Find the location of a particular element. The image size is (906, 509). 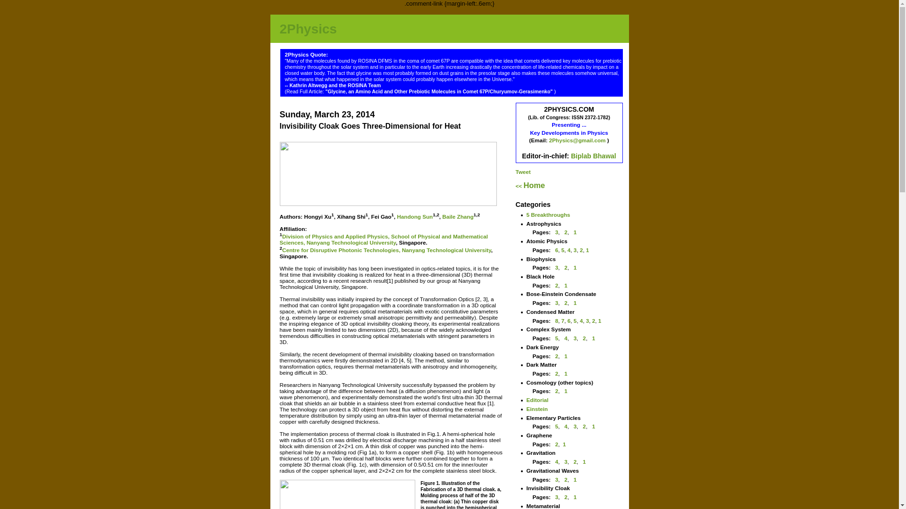

2 is located at coordinates (566, 268).